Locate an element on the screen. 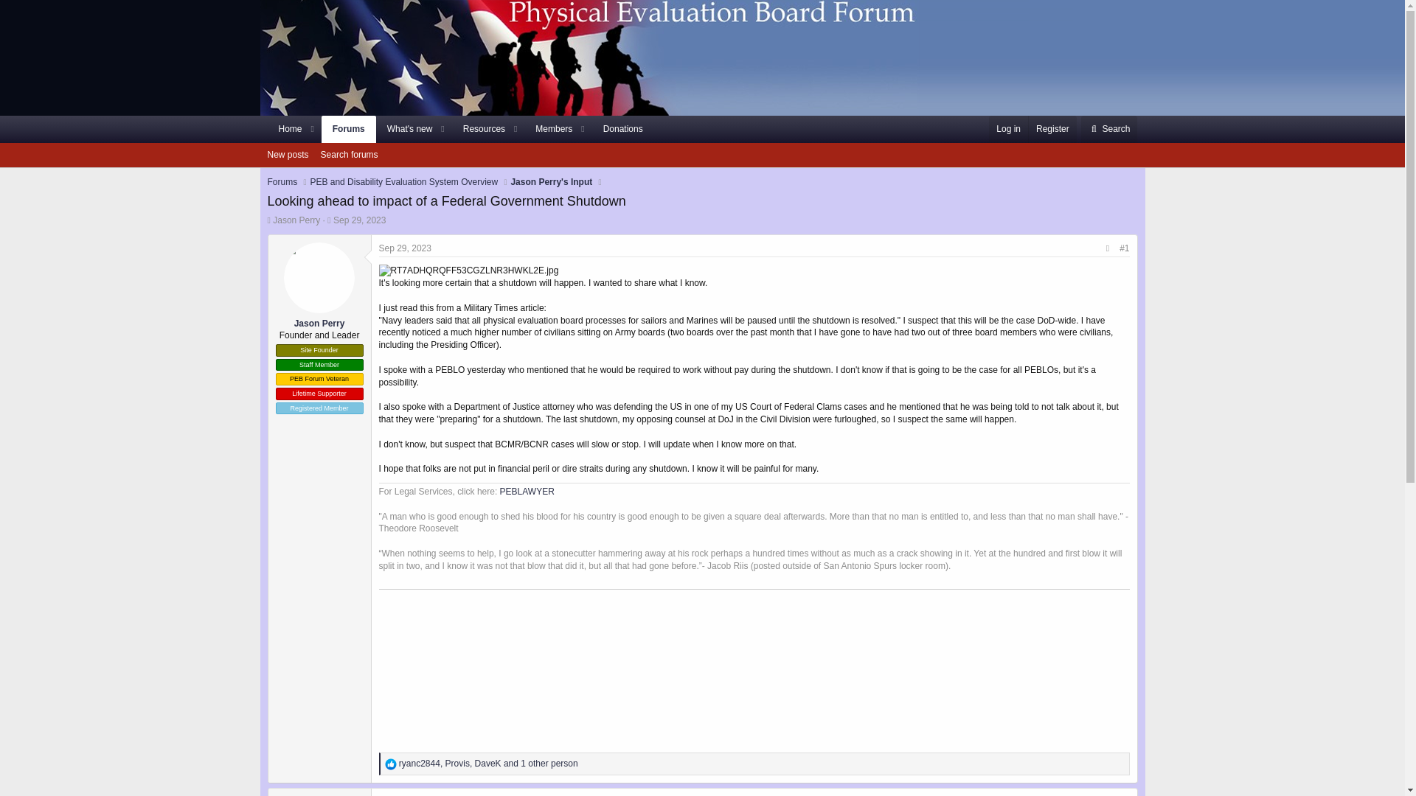  RT7ADHQRQFF53CGZLNR3HWKL2E.jpg is located at coordinates (549, 129).